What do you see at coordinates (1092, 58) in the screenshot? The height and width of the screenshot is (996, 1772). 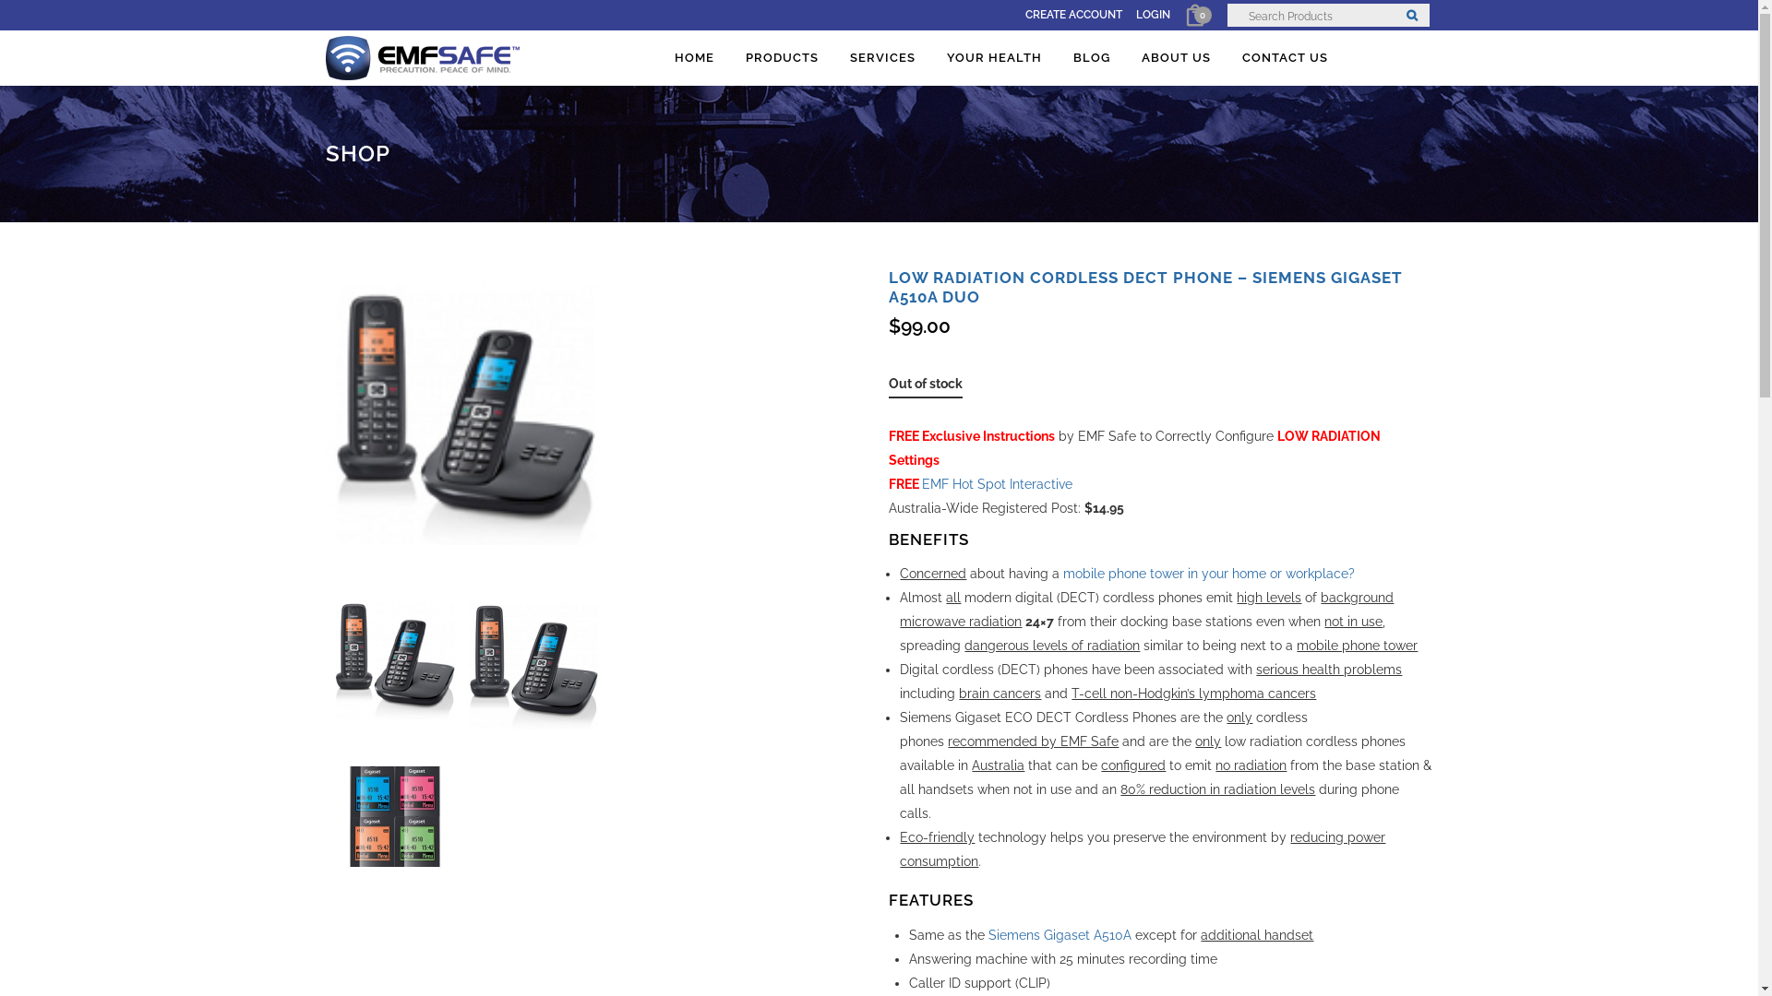 I see `BLOG` at bounding box center [1092, 58].